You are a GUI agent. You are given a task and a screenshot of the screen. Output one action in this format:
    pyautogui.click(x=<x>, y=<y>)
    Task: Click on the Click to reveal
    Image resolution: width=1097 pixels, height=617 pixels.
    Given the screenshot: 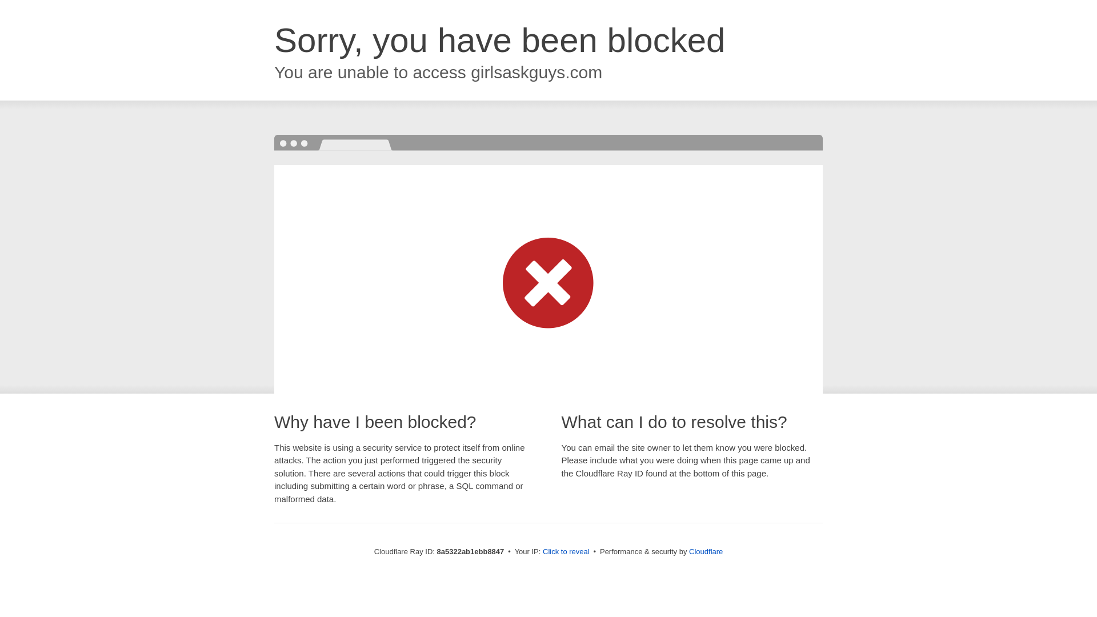 What is the action you would take?
    pyautogui.click(x=566, y=552)
    